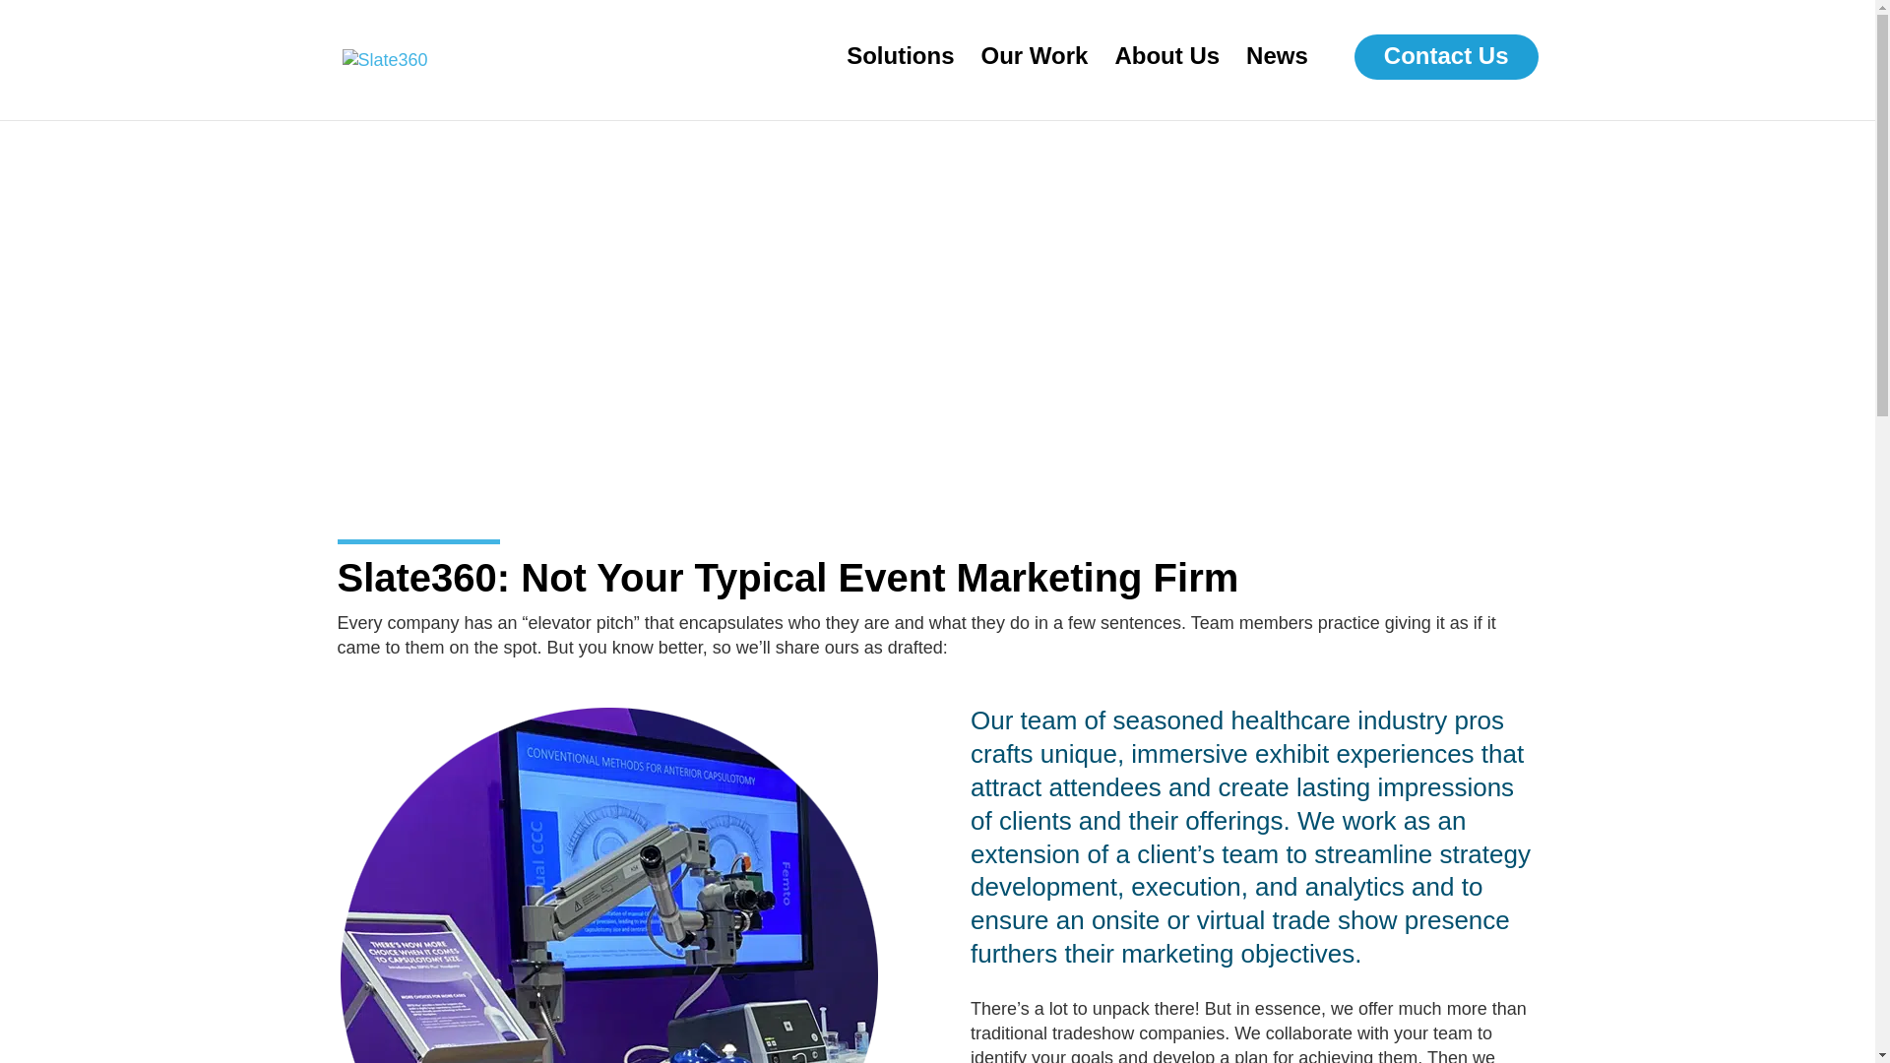 This screenshot has height=1063, width=1890. Describe the element at coordinates (1276, 72) in the screenshot. I see `News` at that location.